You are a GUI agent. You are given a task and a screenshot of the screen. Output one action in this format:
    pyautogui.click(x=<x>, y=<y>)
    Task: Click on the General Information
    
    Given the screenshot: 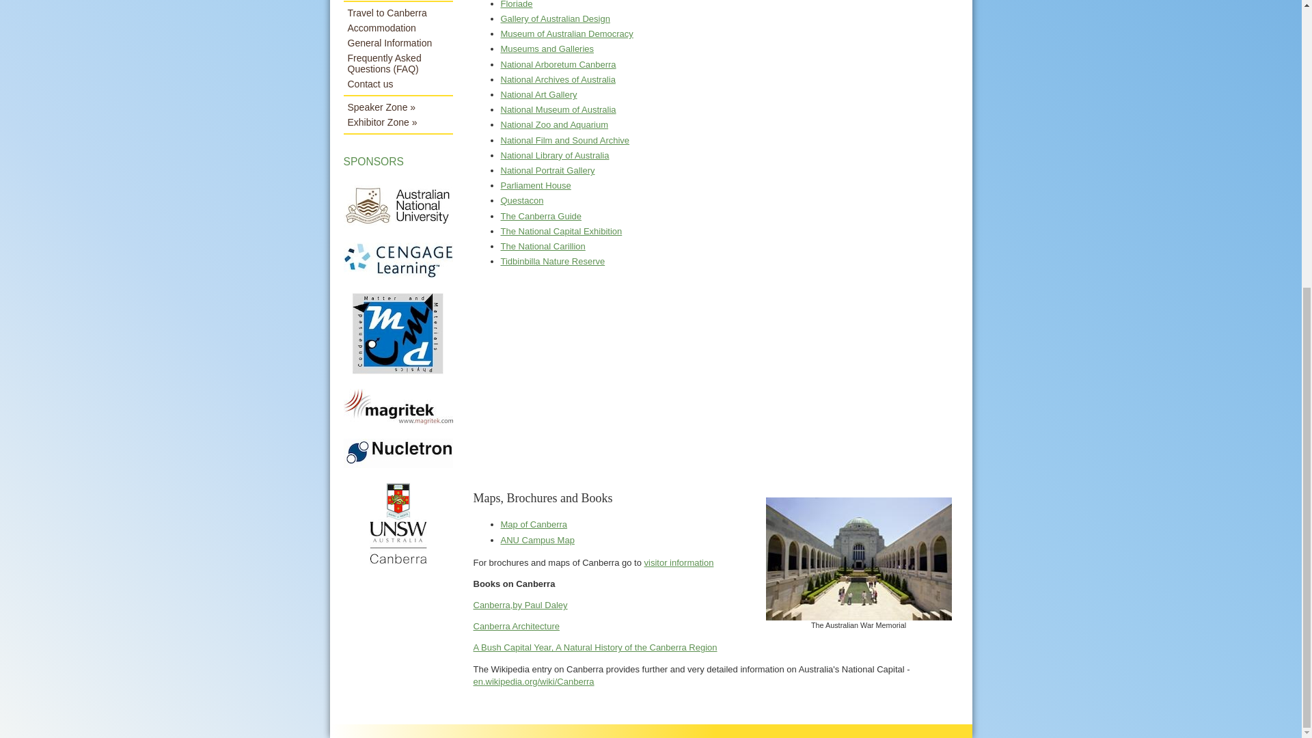 What is the action you would take?
    pyautogui.click(x=398, y=42)
    